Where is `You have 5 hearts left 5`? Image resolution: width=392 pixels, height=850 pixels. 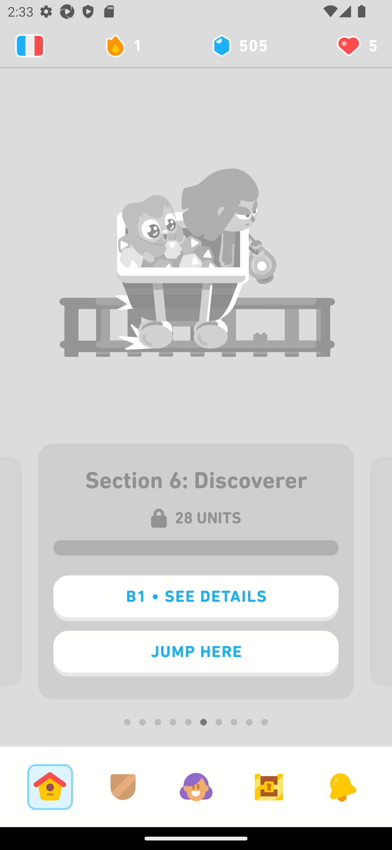 You have 5 hearts left 5 is located at coordinates (356, 46).